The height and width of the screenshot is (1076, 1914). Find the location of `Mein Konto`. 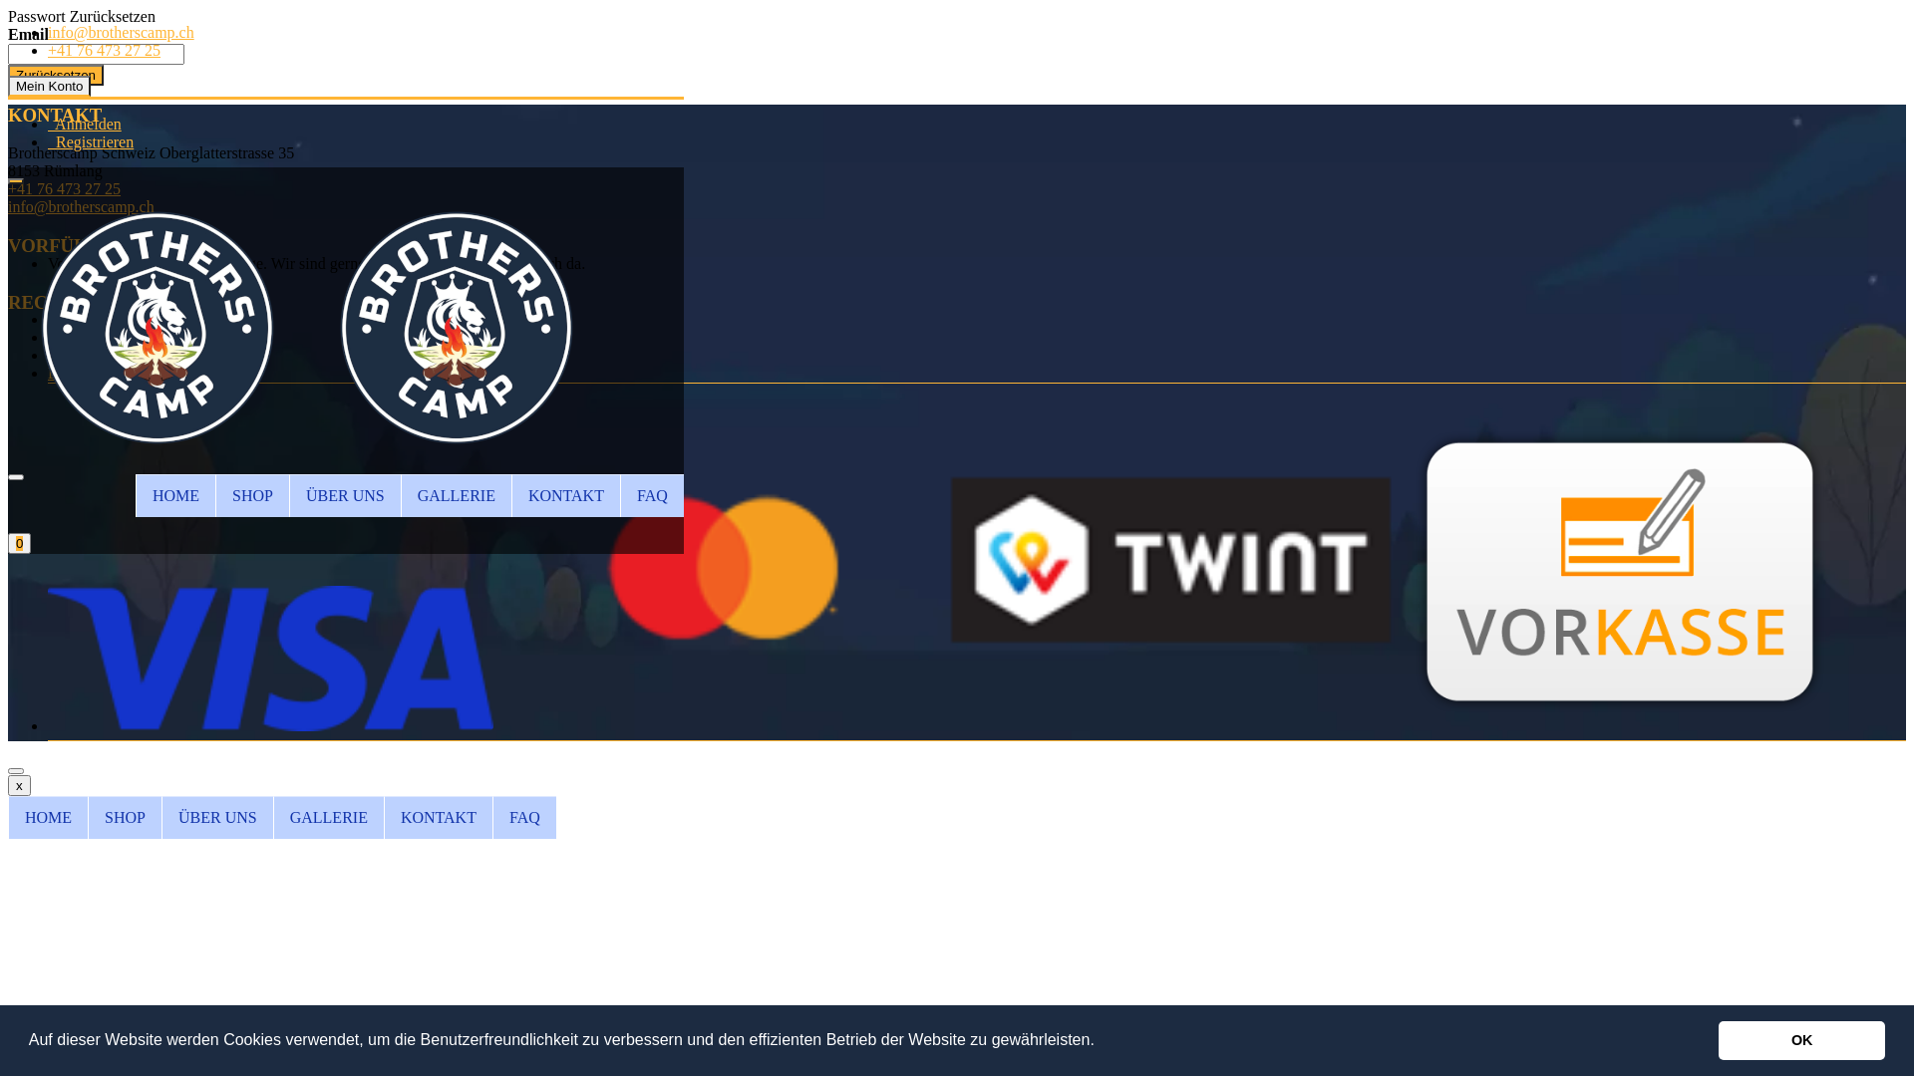

Mein Konto is located at coordinates (50, 86).